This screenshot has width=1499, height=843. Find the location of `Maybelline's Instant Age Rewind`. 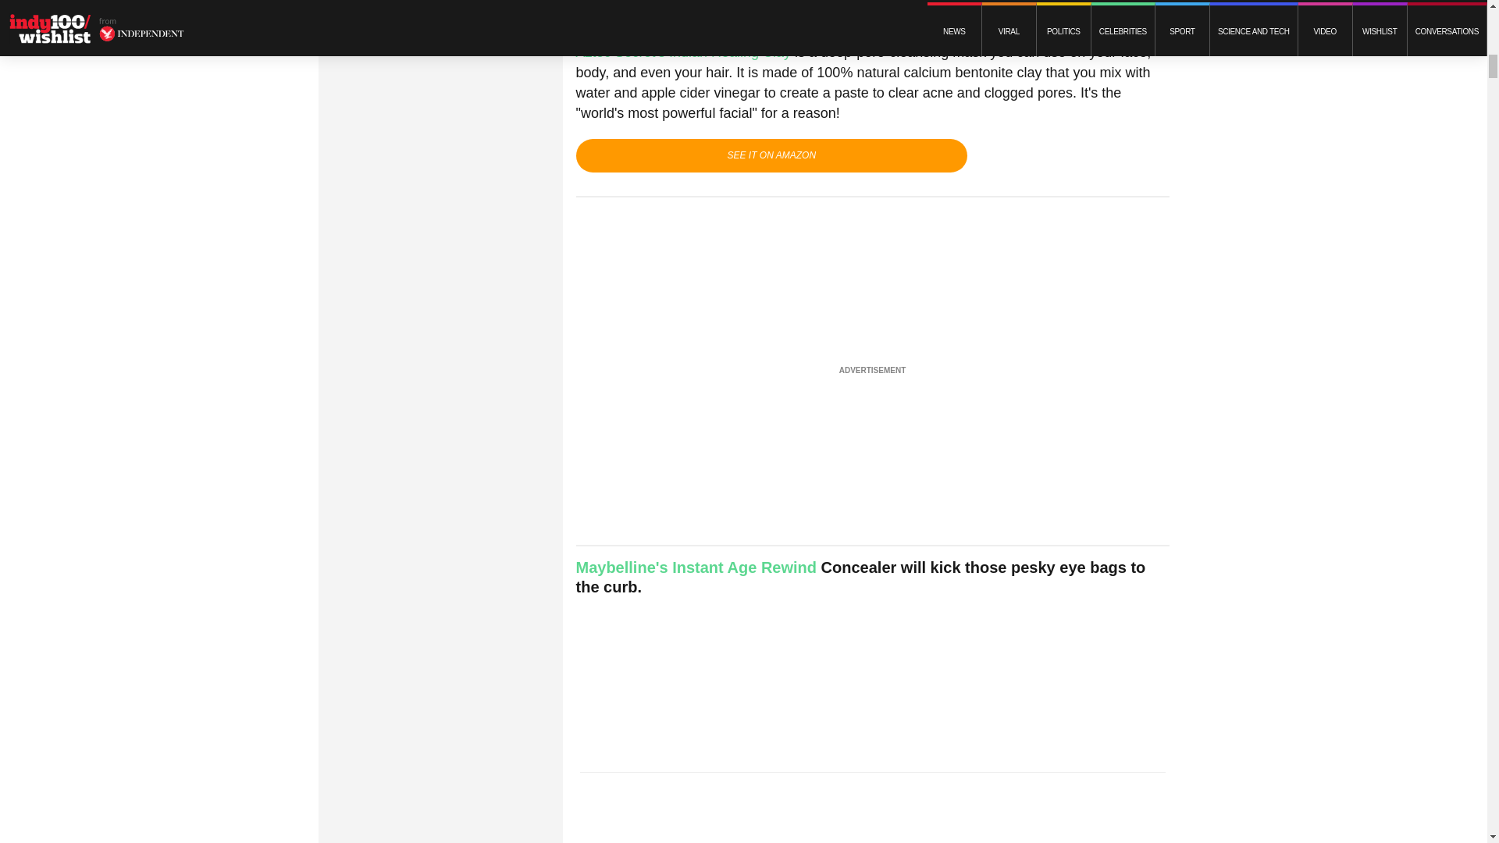

Maybelline's Instant Age Rewind is located at coordinates (696, 567).